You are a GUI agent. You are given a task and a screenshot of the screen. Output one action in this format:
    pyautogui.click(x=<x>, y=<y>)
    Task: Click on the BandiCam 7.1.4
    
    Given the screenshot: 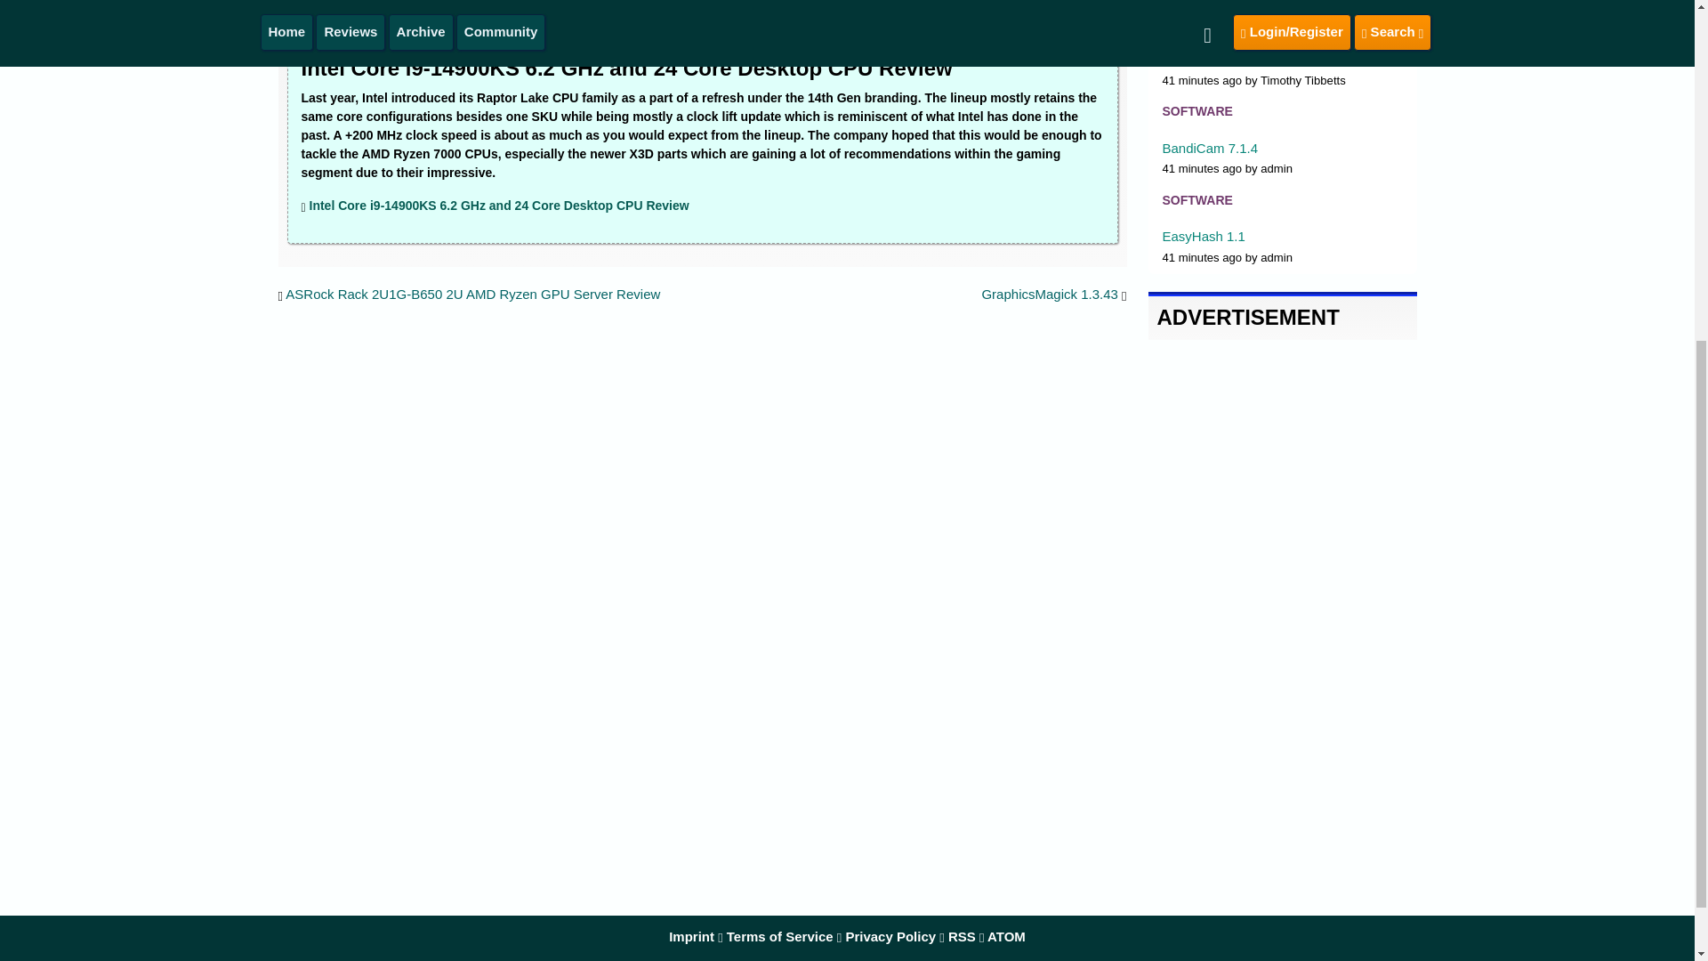 What is the action you would take?
    pyautogui.click(x=1209, y=148)
    